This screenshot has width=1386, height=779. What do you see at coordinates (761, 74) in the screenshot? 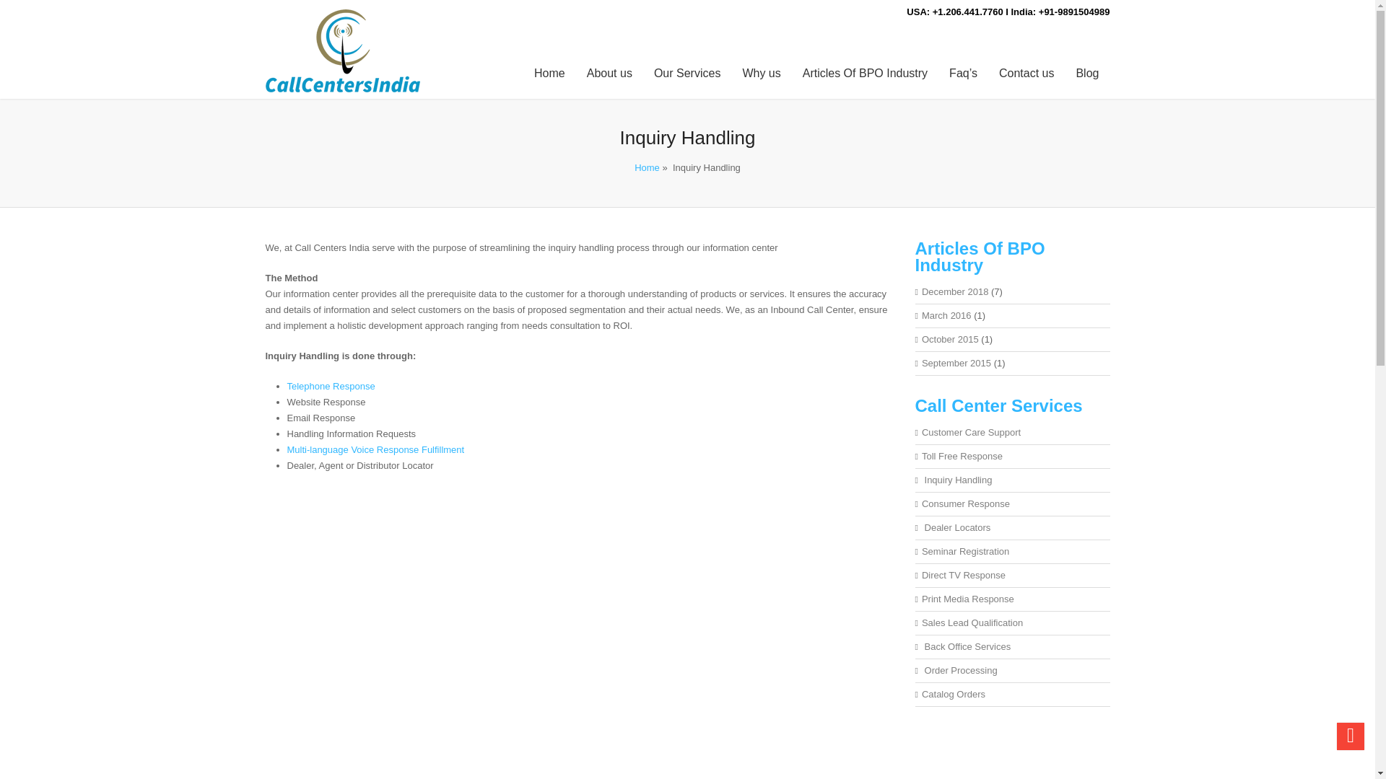
I see `Why us` at bounding box center [761, 74].